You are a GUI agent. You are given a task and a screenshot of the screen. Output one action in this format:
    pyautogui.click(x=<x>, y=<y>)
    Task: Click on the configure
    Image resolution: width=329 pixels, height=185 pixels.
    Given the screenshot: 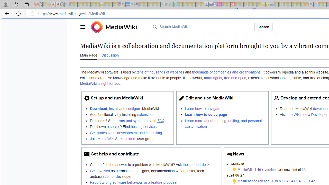 What is the action you would take?
    pyautogui.click(x=134, y=108)
    